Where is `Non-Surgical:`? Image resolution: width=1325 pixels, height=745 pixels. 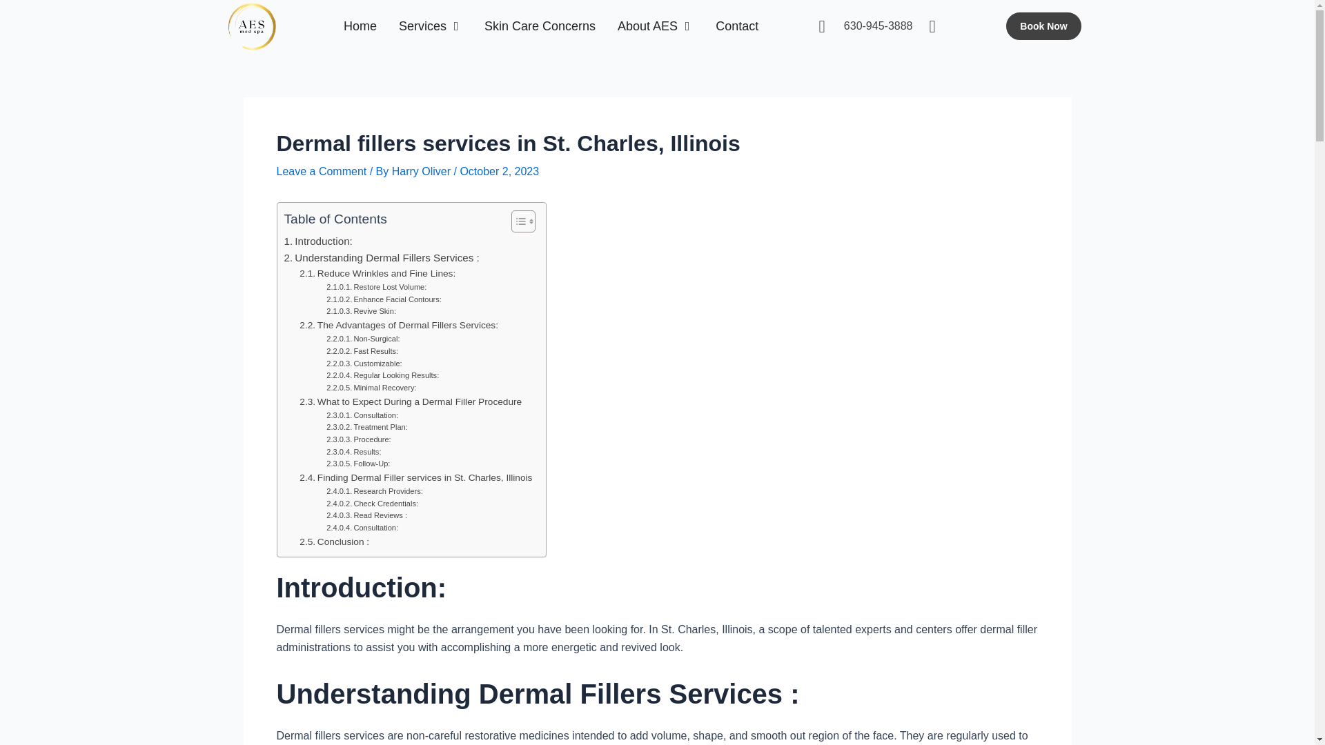 Non-Surgical: is located at coordinates (363, 339).